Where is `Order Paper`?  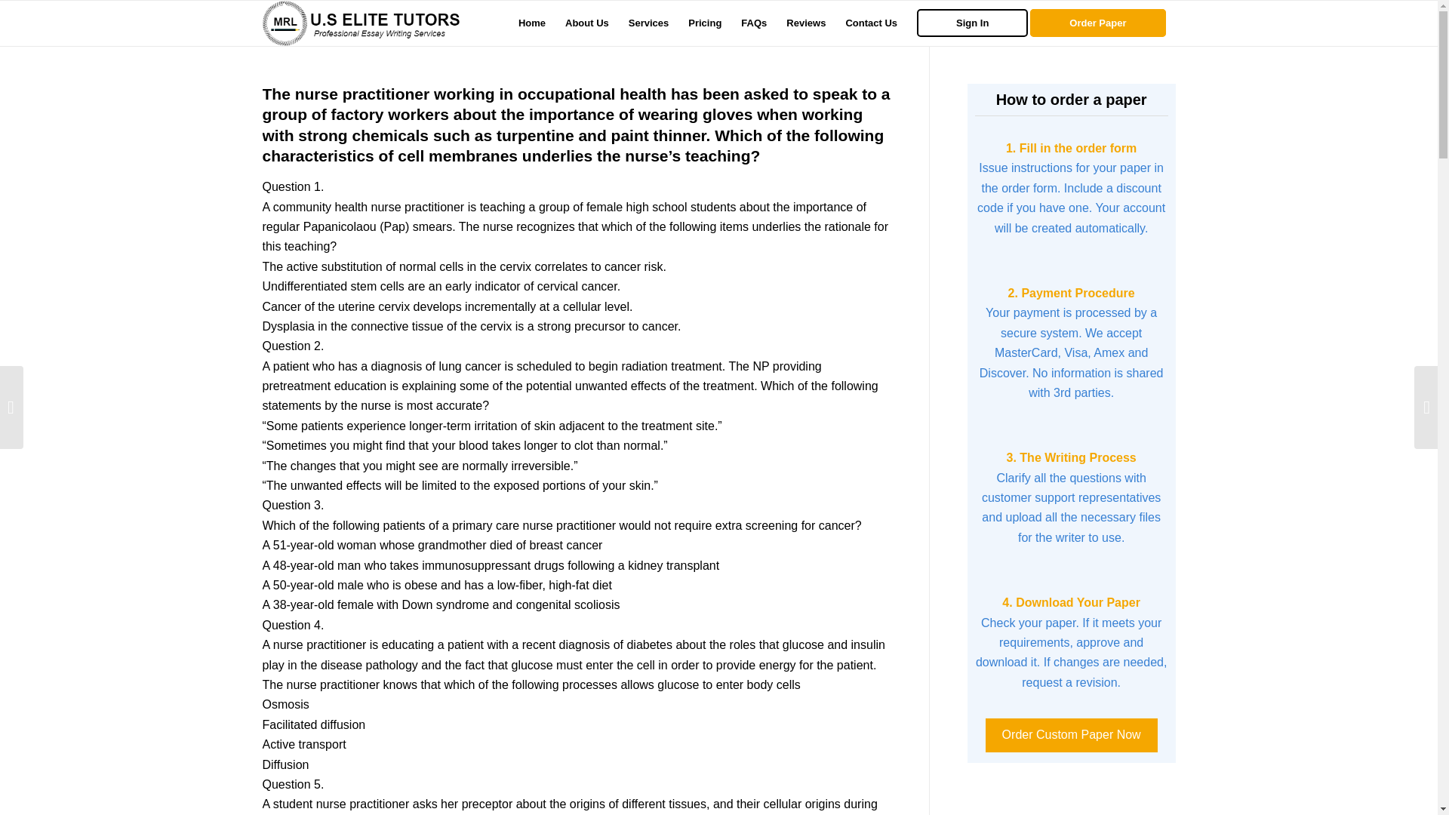
Order Paper is located at coordinates (1103, 23).